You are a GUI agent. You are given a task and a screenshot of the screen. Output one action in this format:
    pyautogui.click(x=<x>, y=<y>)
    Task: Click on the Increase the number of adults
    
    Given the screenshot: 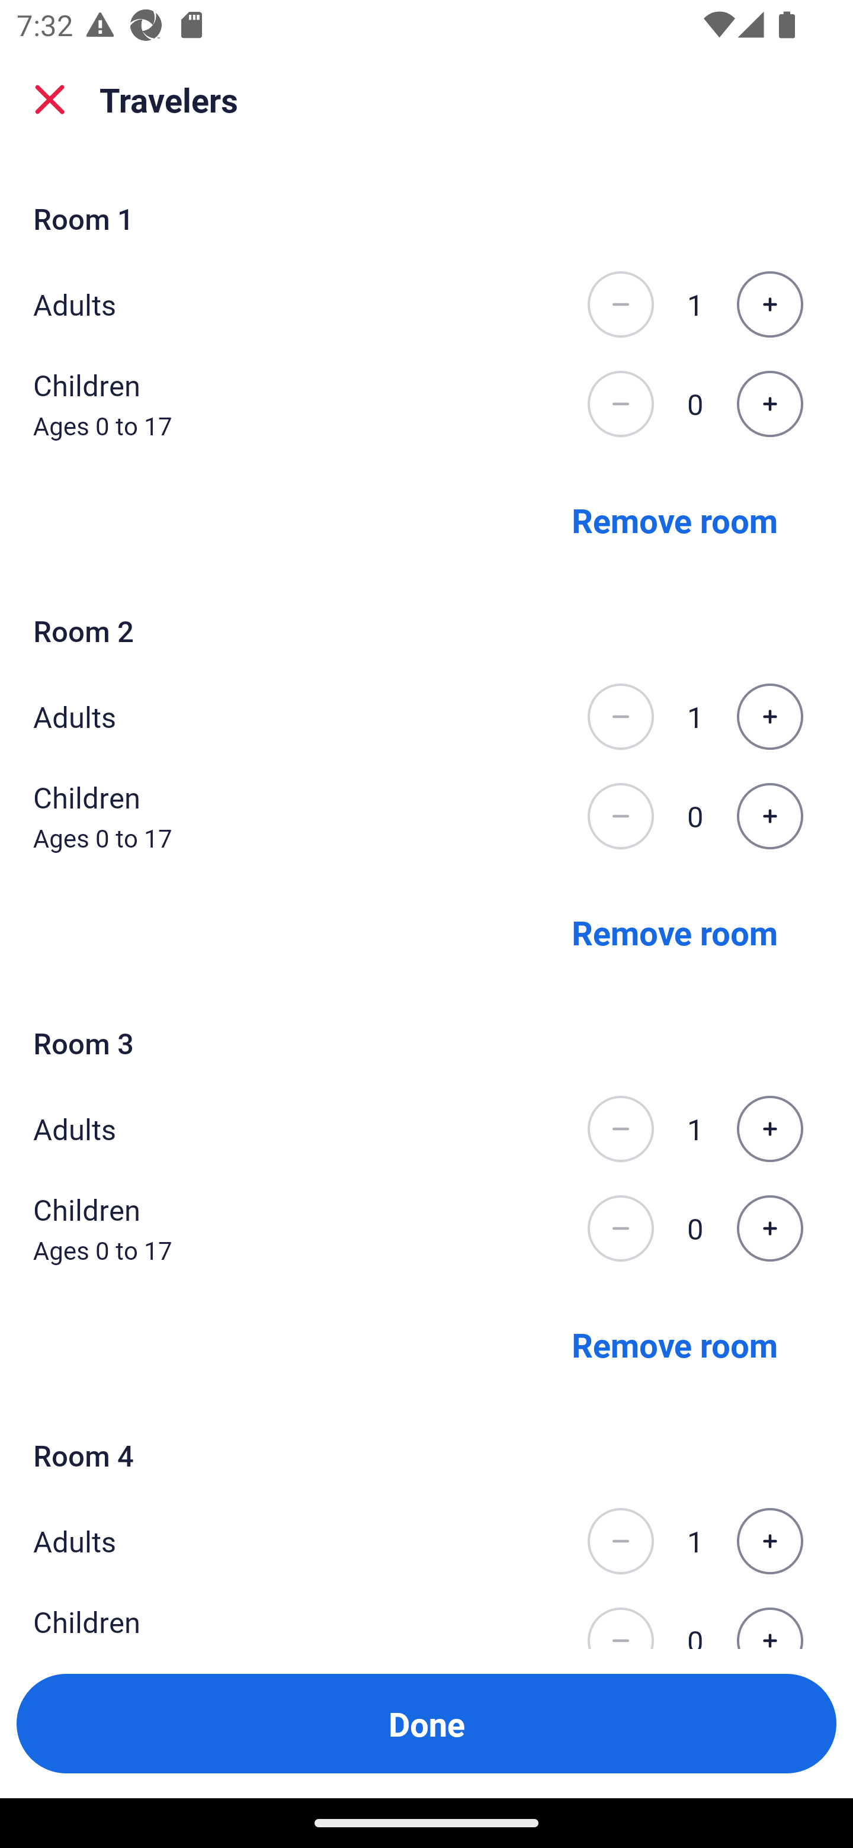 What is the action you would take?
    pyautogui.click(x=769, y=717)
    